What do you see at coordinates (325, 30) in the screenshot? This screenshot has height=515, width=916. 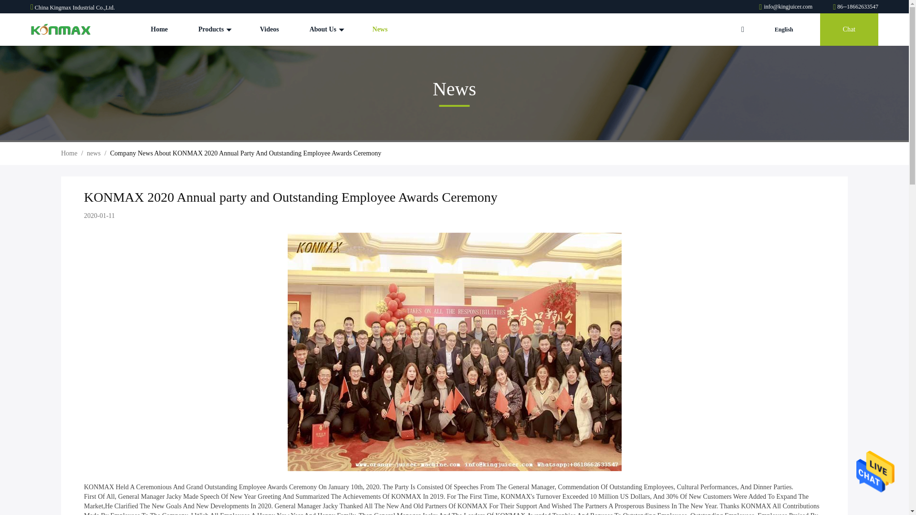 I see `About Us` at bounding box center [325, 30].